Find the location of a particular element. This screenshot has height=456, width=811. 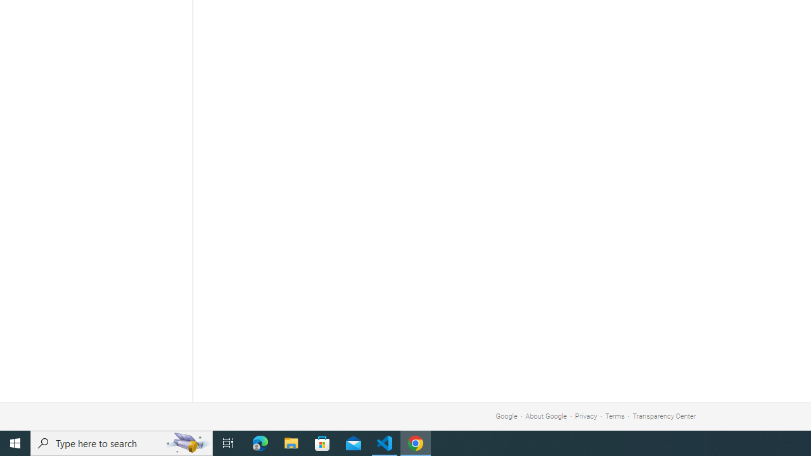

Google is located at coordinates (506, 415).